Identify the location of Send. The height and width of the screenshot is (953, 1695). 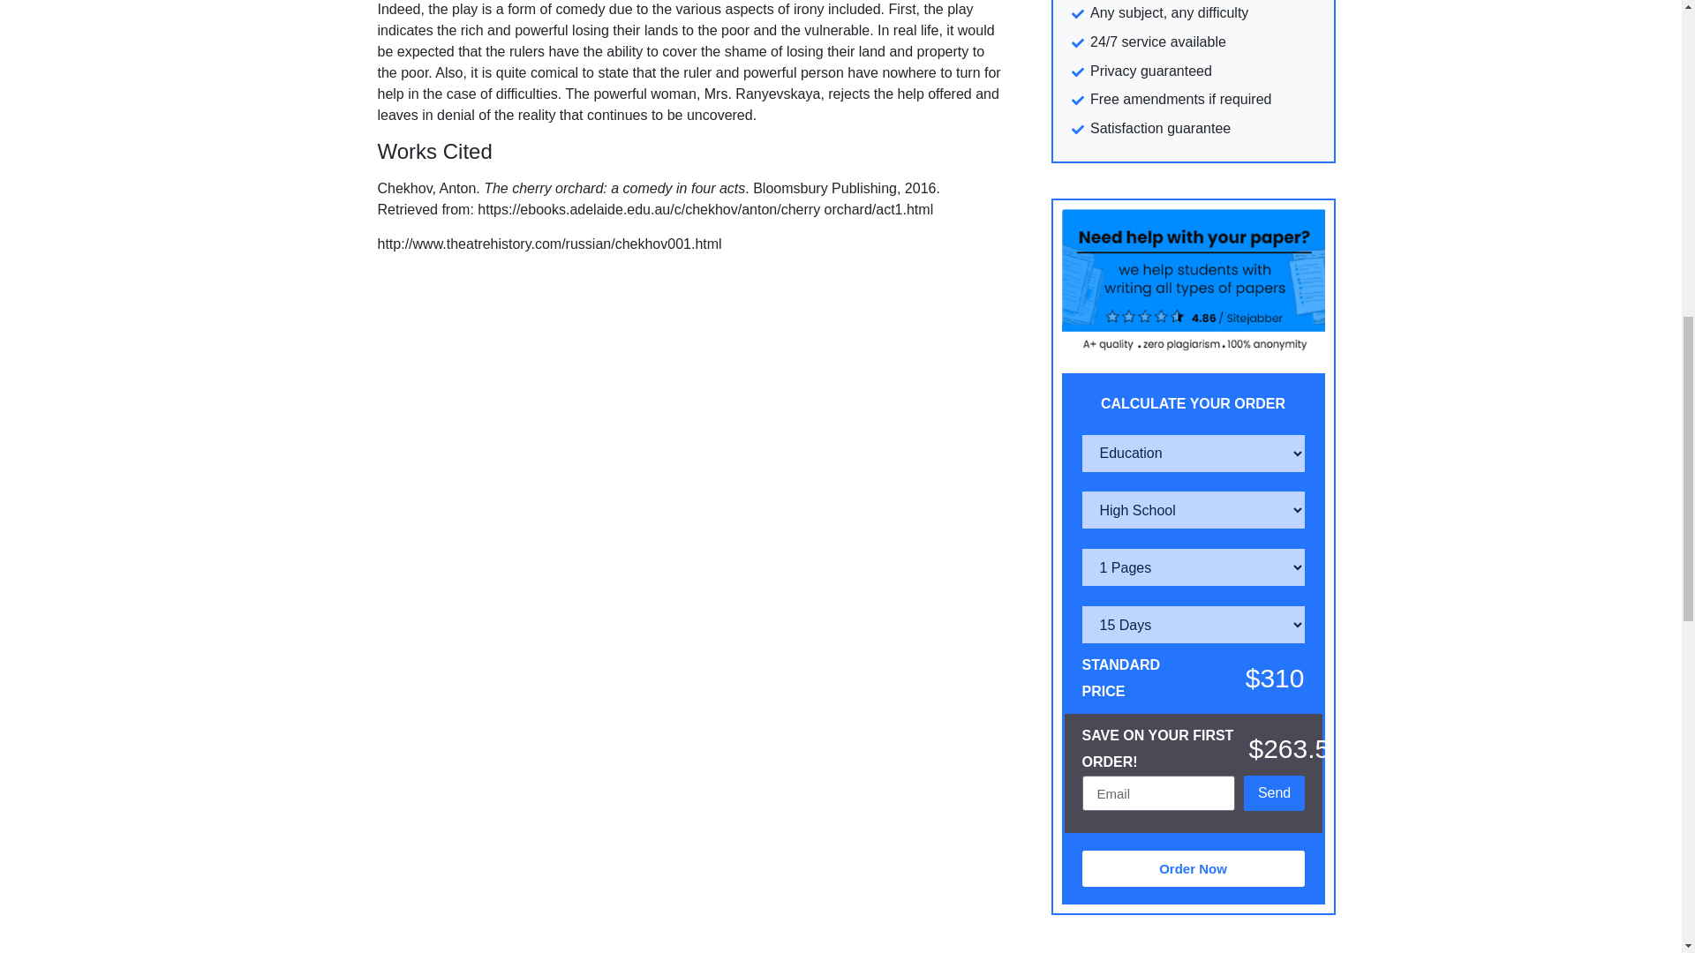
(1275, 793).